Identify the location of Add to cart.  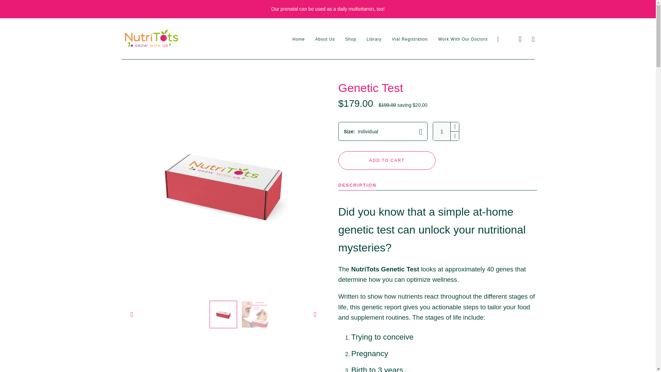
(387, 160).